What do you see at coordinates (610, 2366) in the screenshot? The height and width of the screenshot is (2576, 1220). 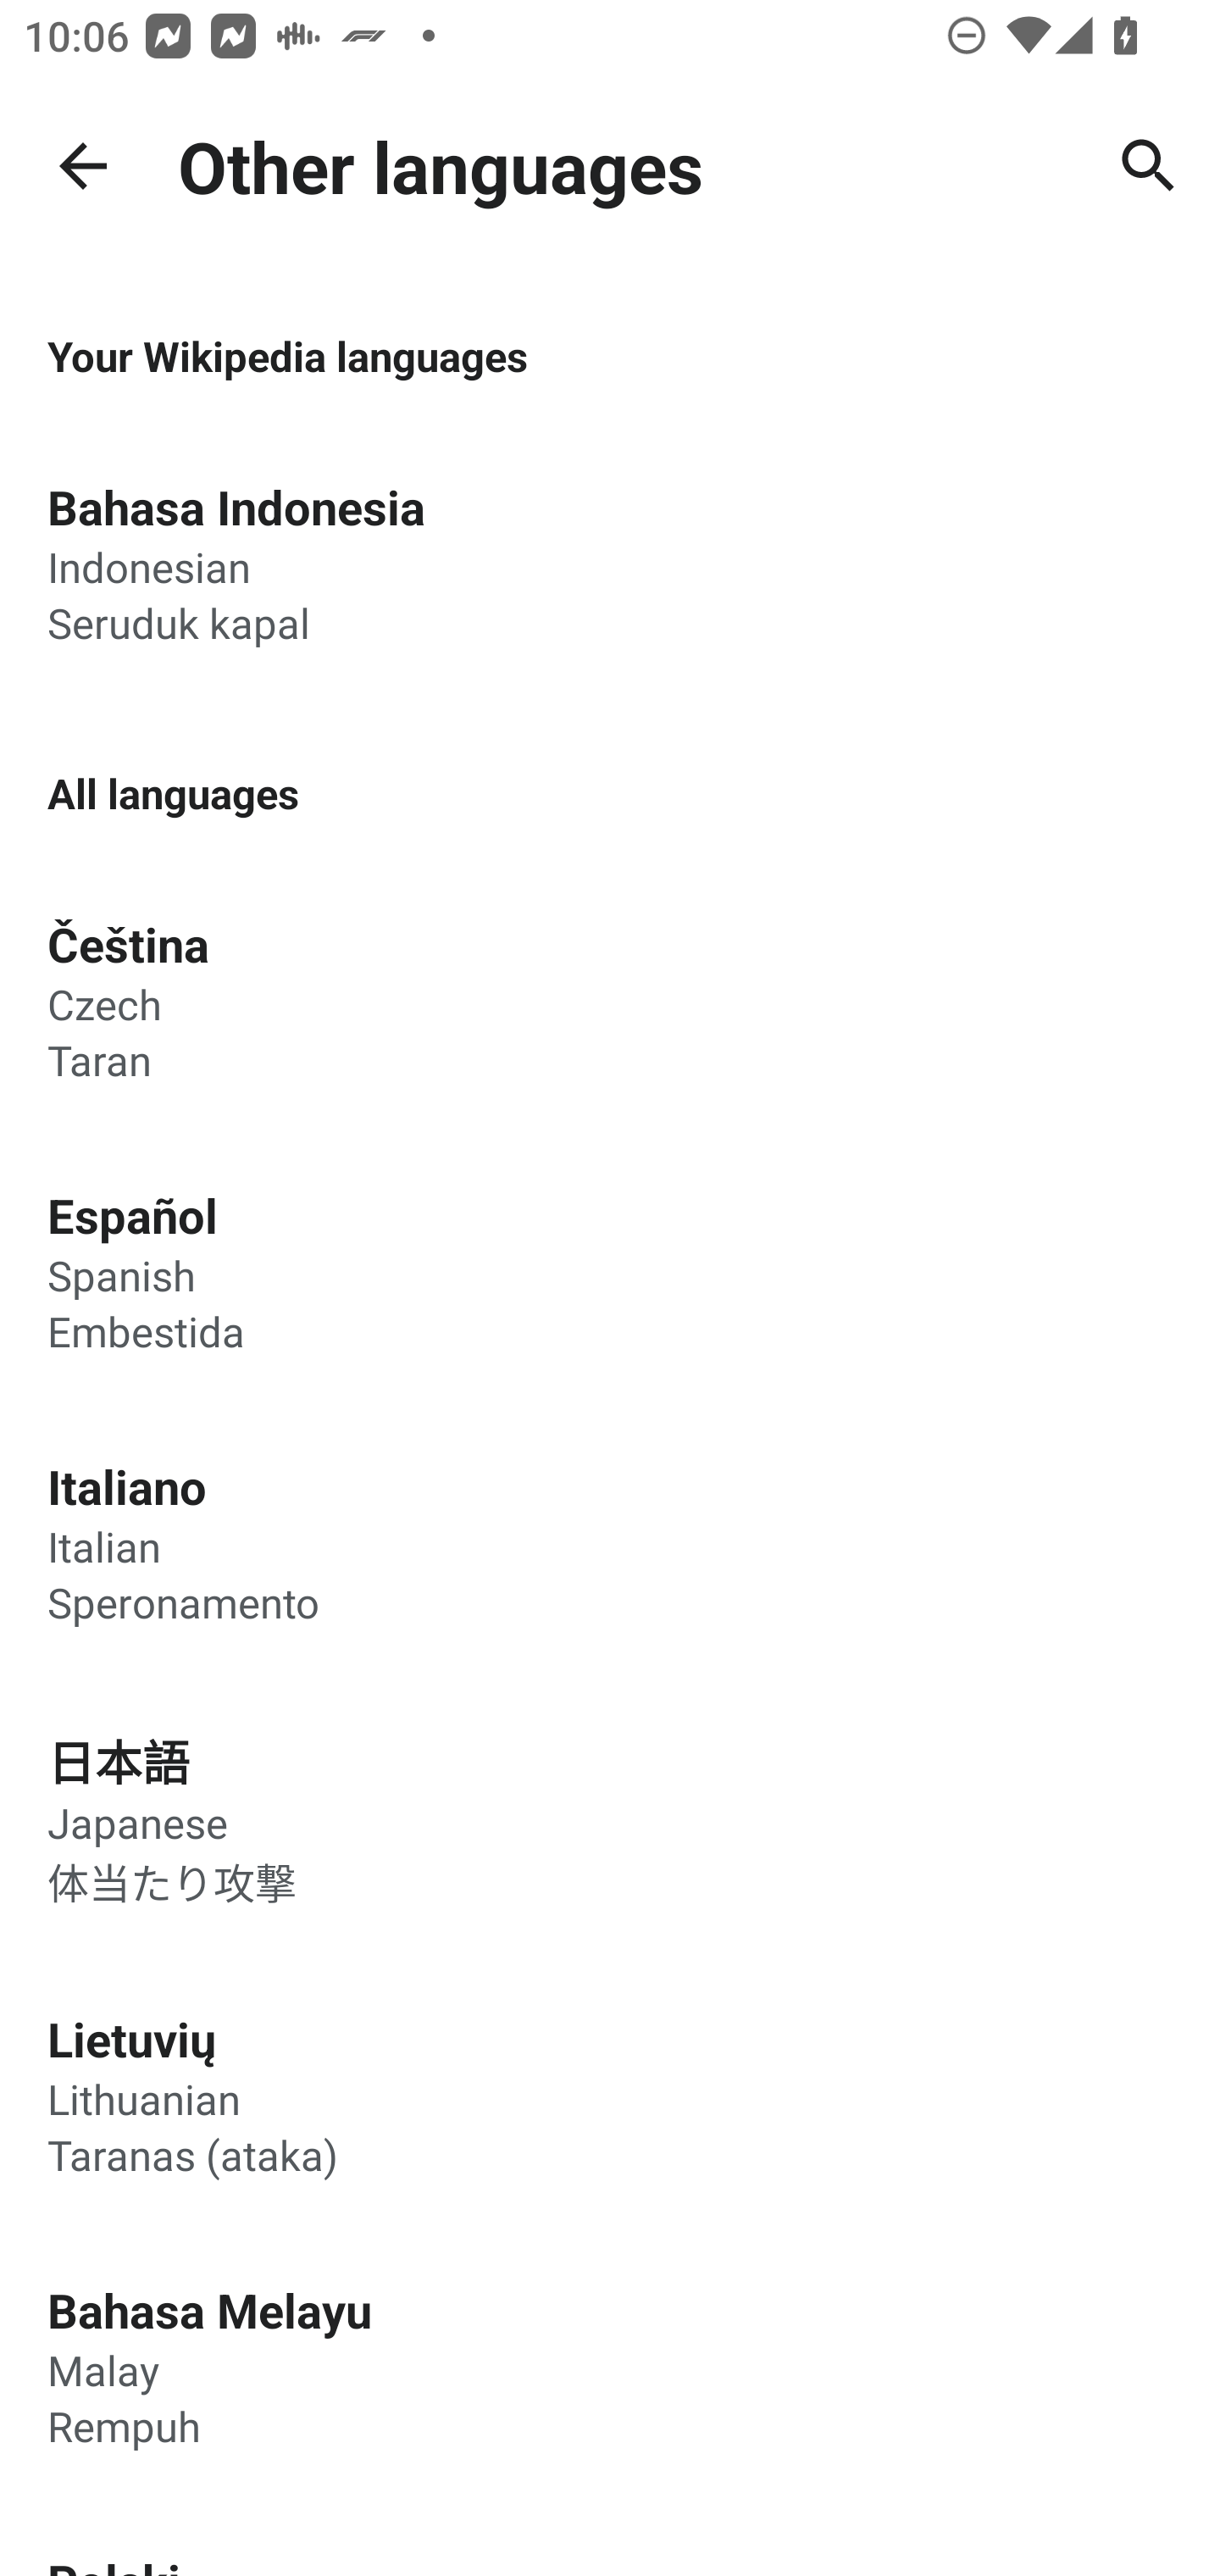 I see `Bahasa Melayu Malay Rempuh` at bounding box center [610, 2366].